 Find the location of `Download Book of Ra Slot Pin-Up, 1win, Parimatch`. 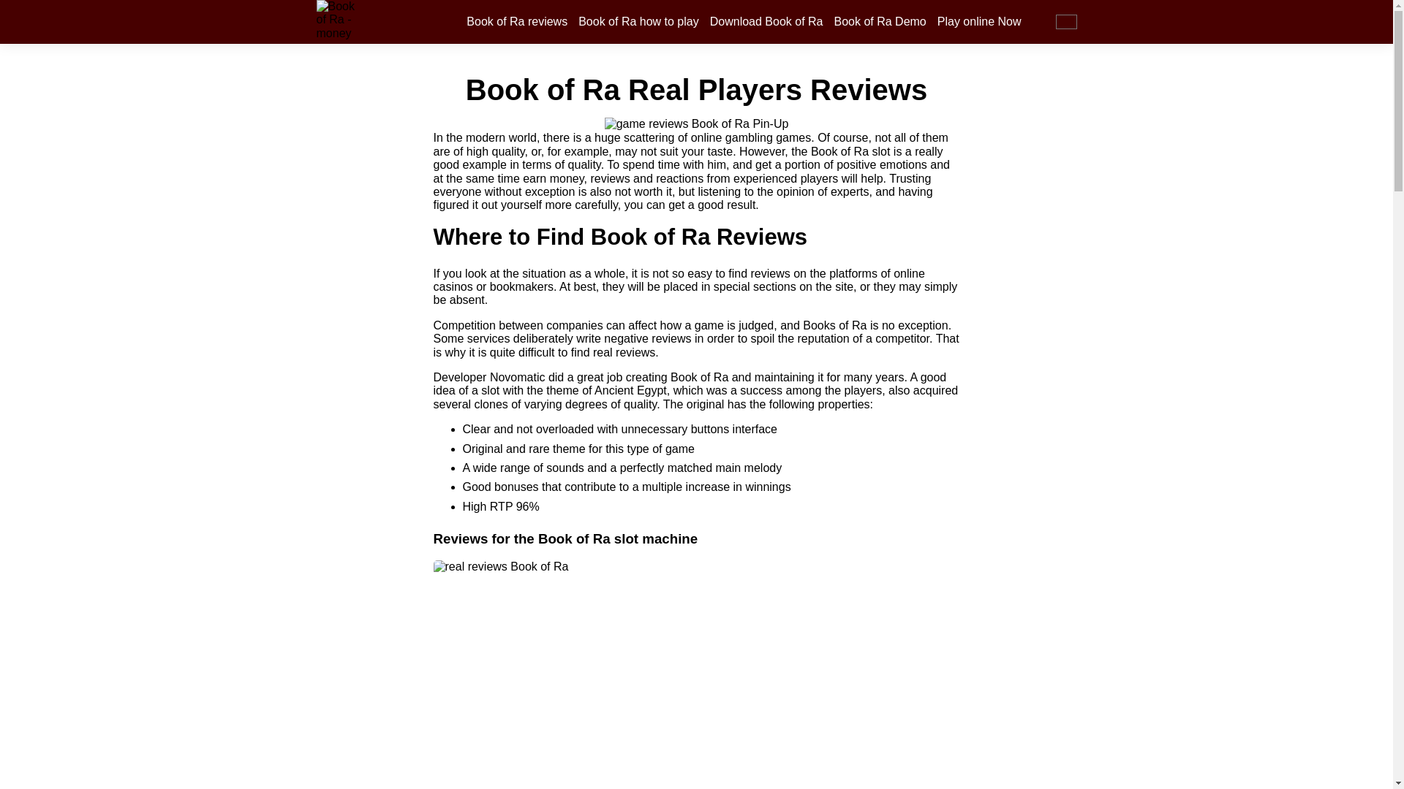

Download Book of Ra Slot Pin-Up, 1win, Parimatch is located at coordinates (766, 21).